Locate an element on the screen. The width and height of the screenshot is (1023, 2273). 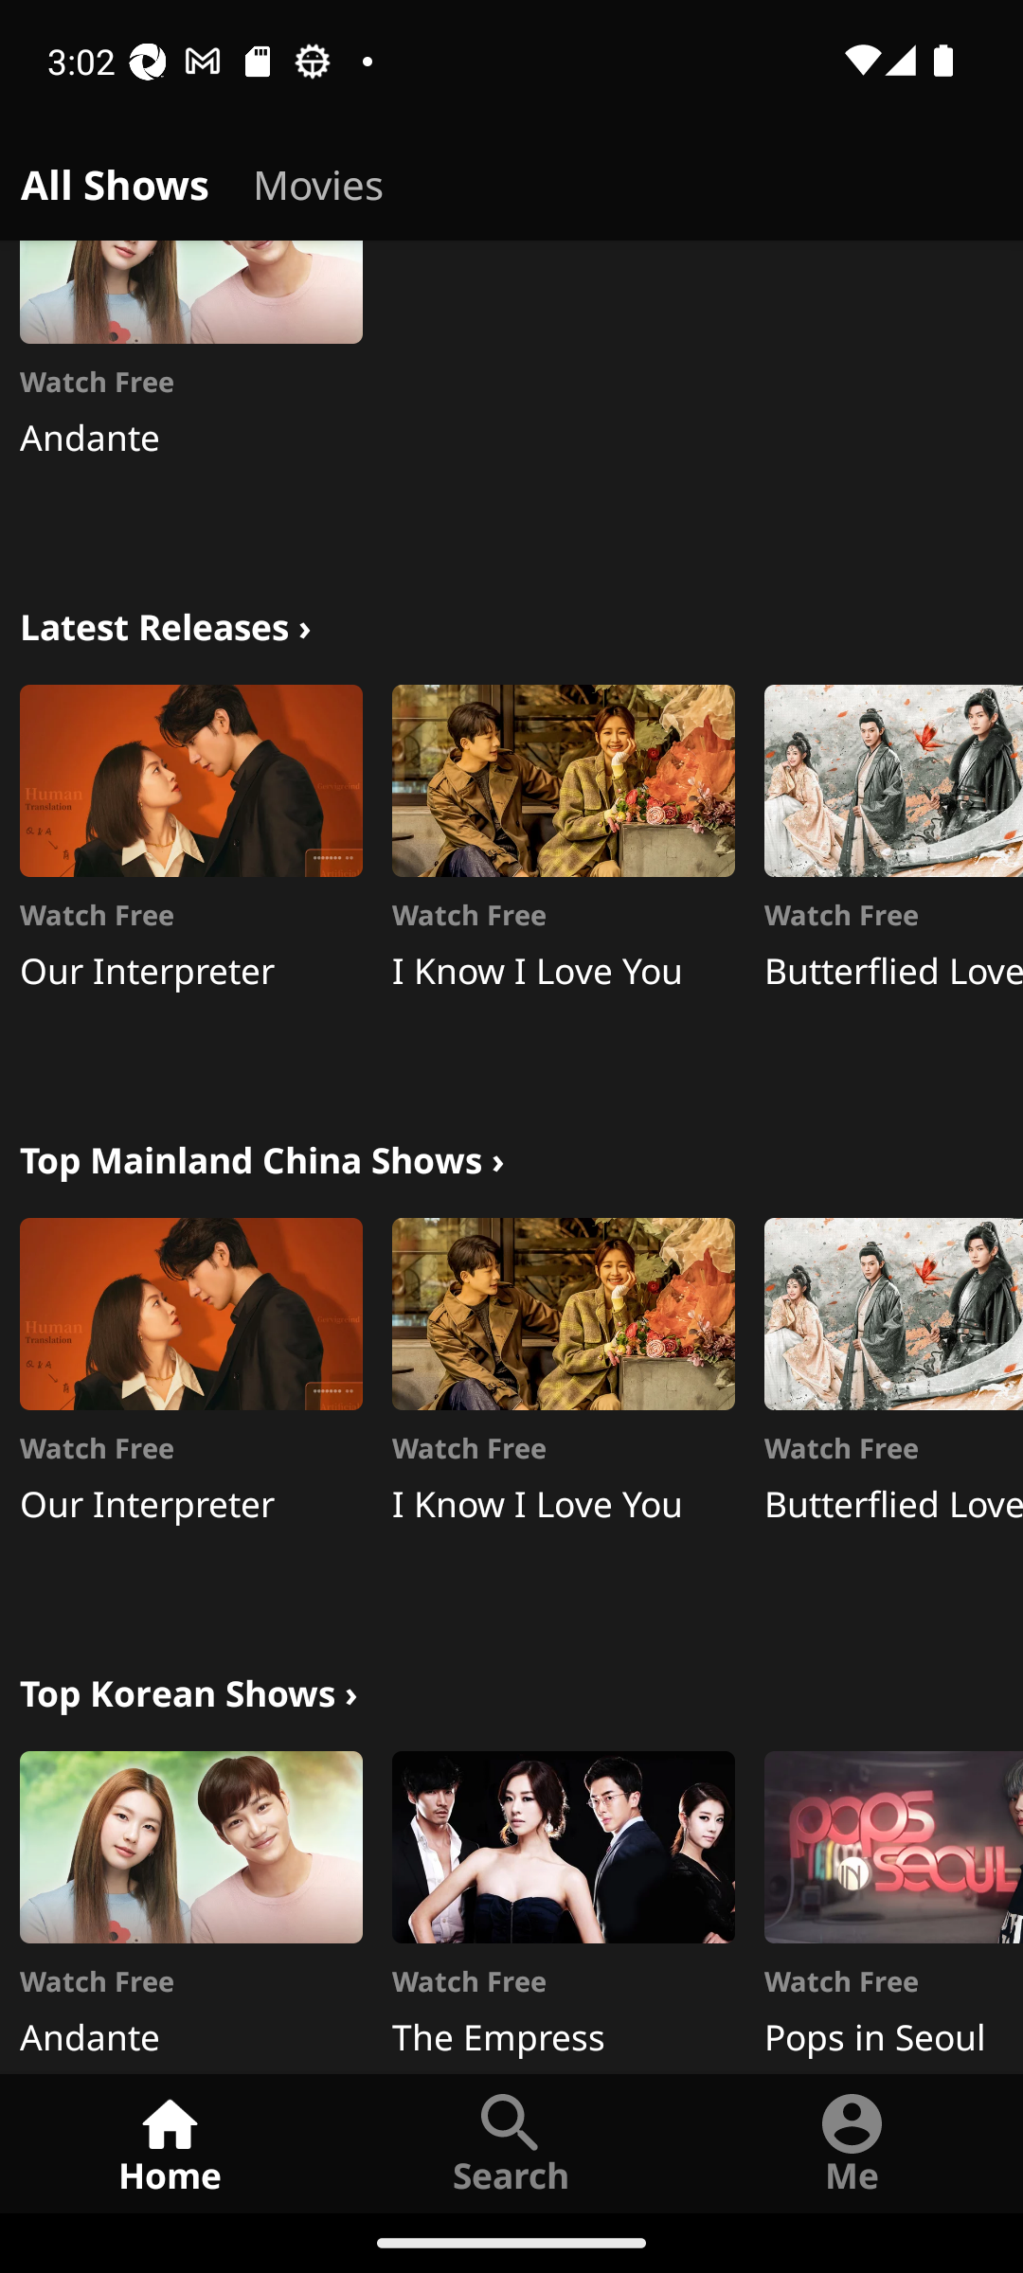
Latest Releases › all_new is located at coordinates (165, 623).